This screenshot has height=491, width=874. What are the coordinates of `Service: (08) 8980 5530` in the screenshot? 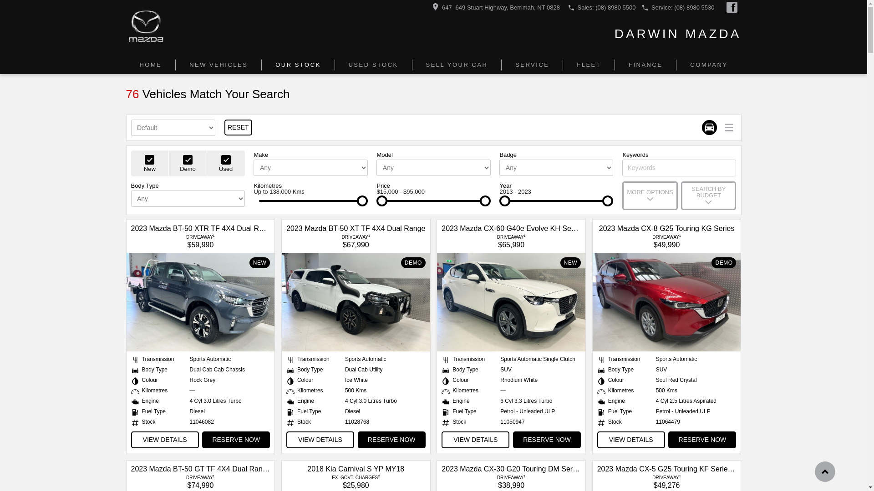 It's located at (683, 7).